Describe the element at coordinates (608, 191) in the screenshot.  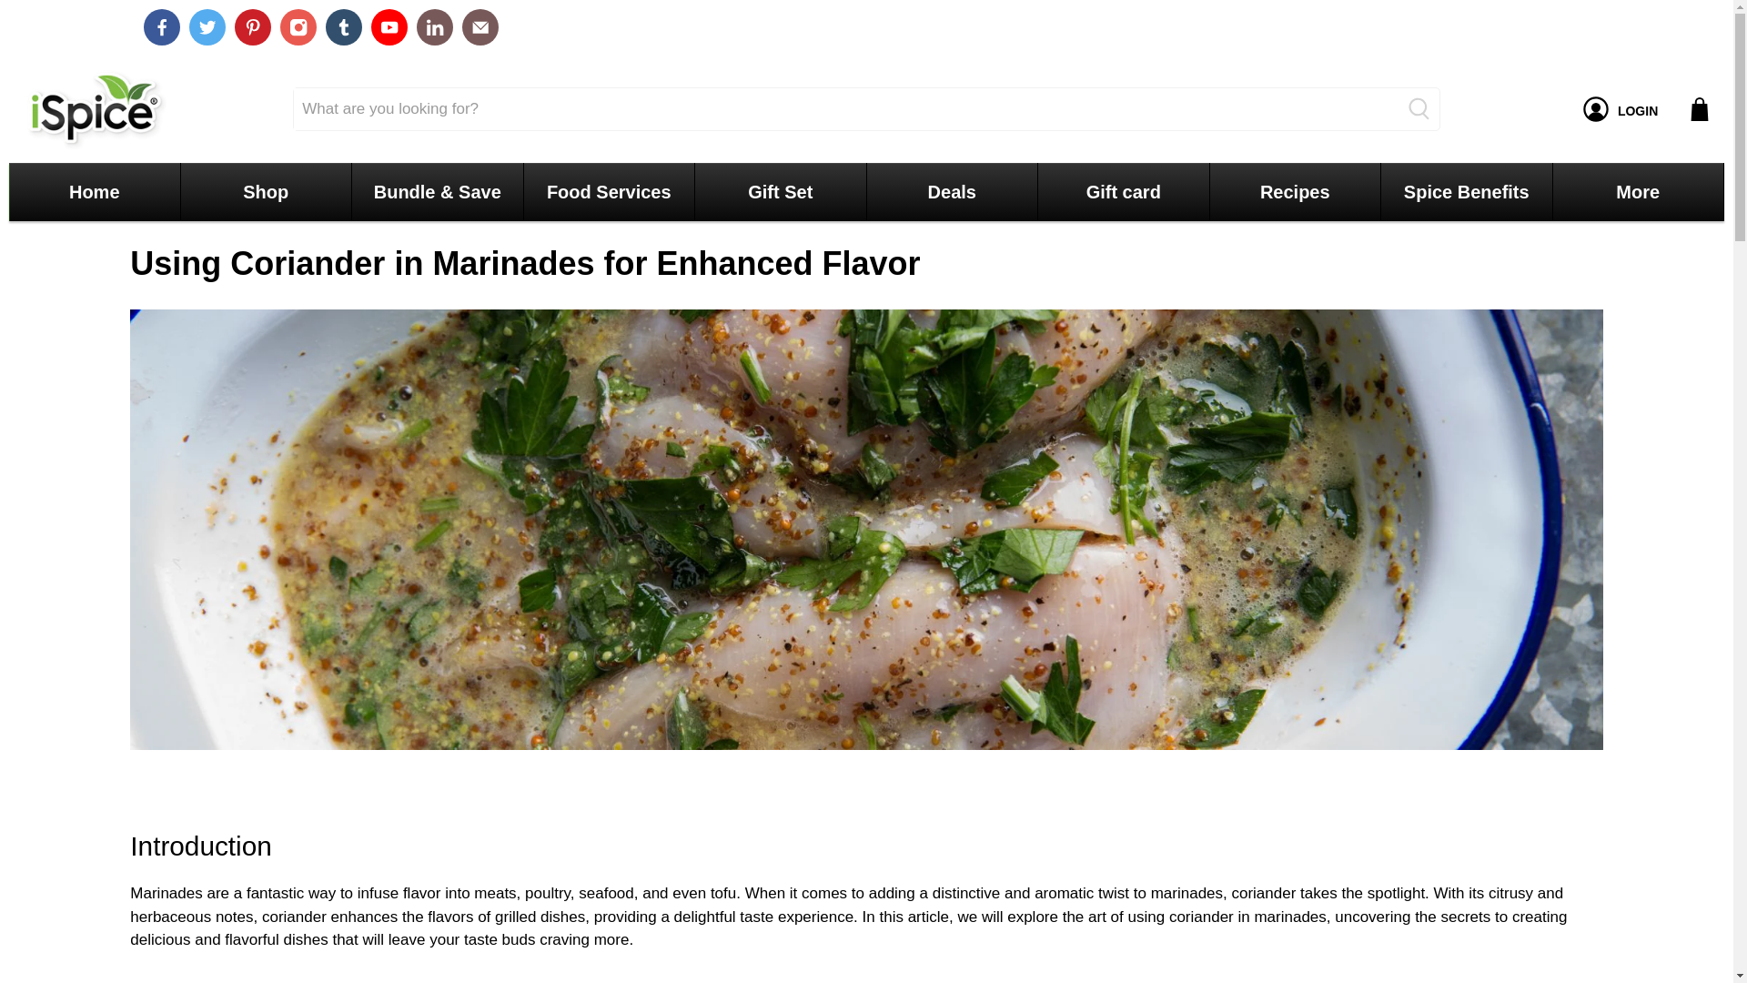
I see `Food Services` at that location.